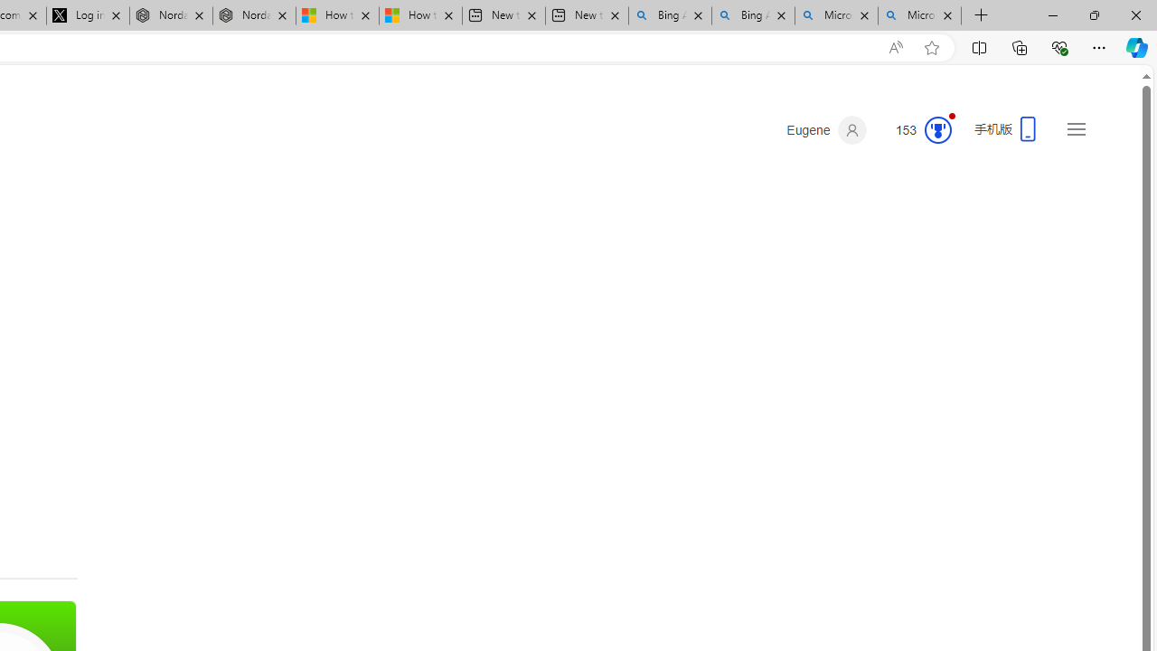 The height and width of the screenshot is (651, 1157). What do you see at coordinates (1076, 128) in the screenshot?
I see `Settings and quick links` at bounding box center [1076, 128].